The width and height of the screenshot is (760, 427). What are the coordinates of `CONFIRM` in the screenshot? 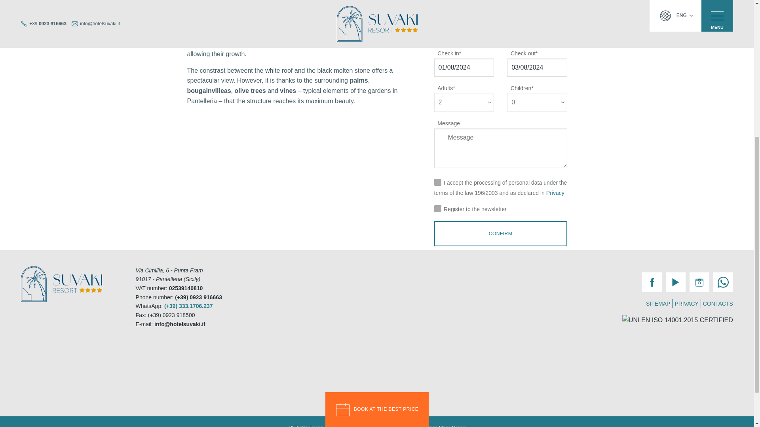 It's located at (500, 234).